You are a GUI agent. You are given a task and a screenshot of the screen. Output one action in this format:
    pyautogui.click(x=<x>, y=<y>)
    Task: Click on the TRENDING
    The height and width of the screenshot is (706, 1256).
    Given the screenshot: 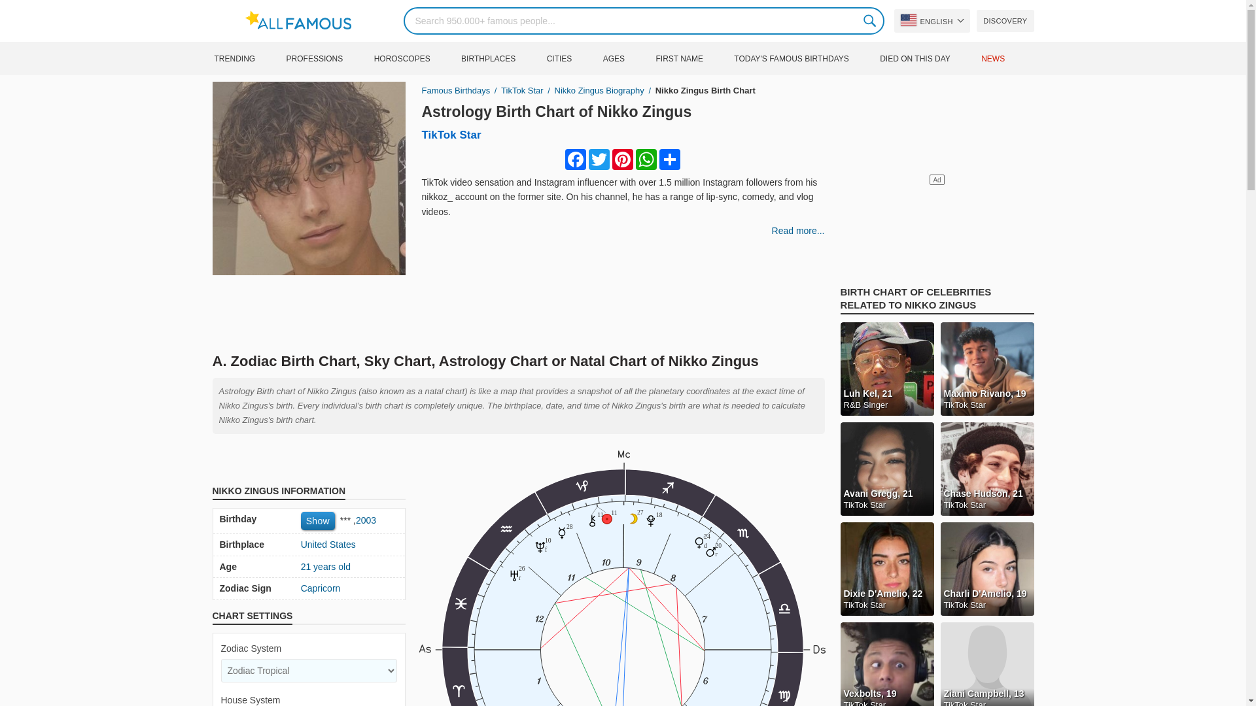 What is the action you would take?
    pyautogui.click(x=247, y=58)
    